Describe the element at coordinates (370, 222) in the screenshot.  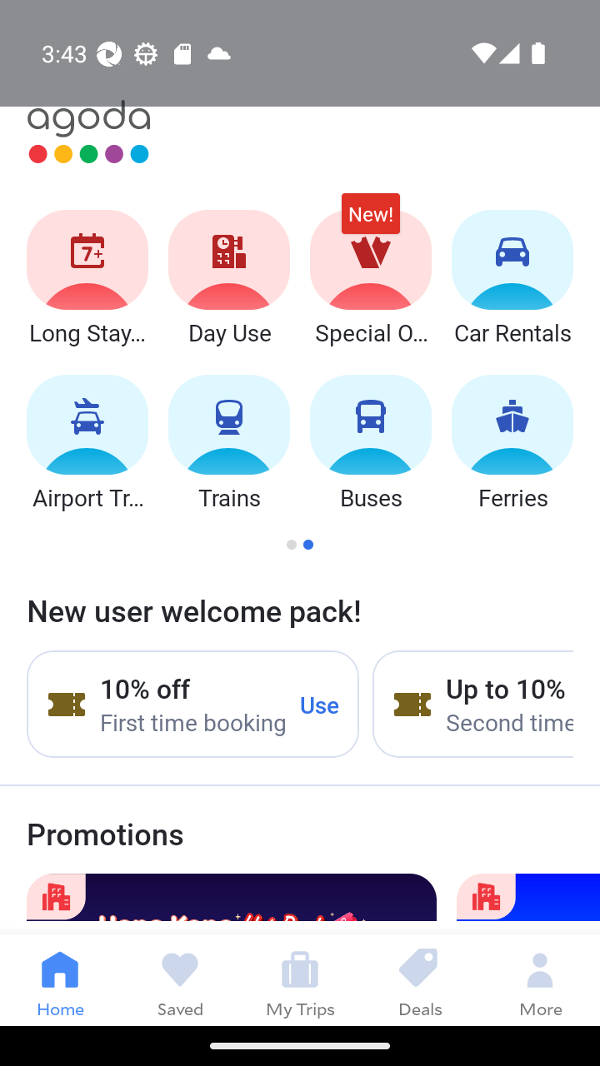
I see `New!` at that location.